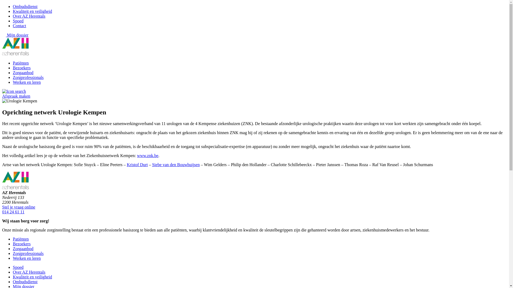  I want to click on Zorgprofessionals, so click(28, 253).